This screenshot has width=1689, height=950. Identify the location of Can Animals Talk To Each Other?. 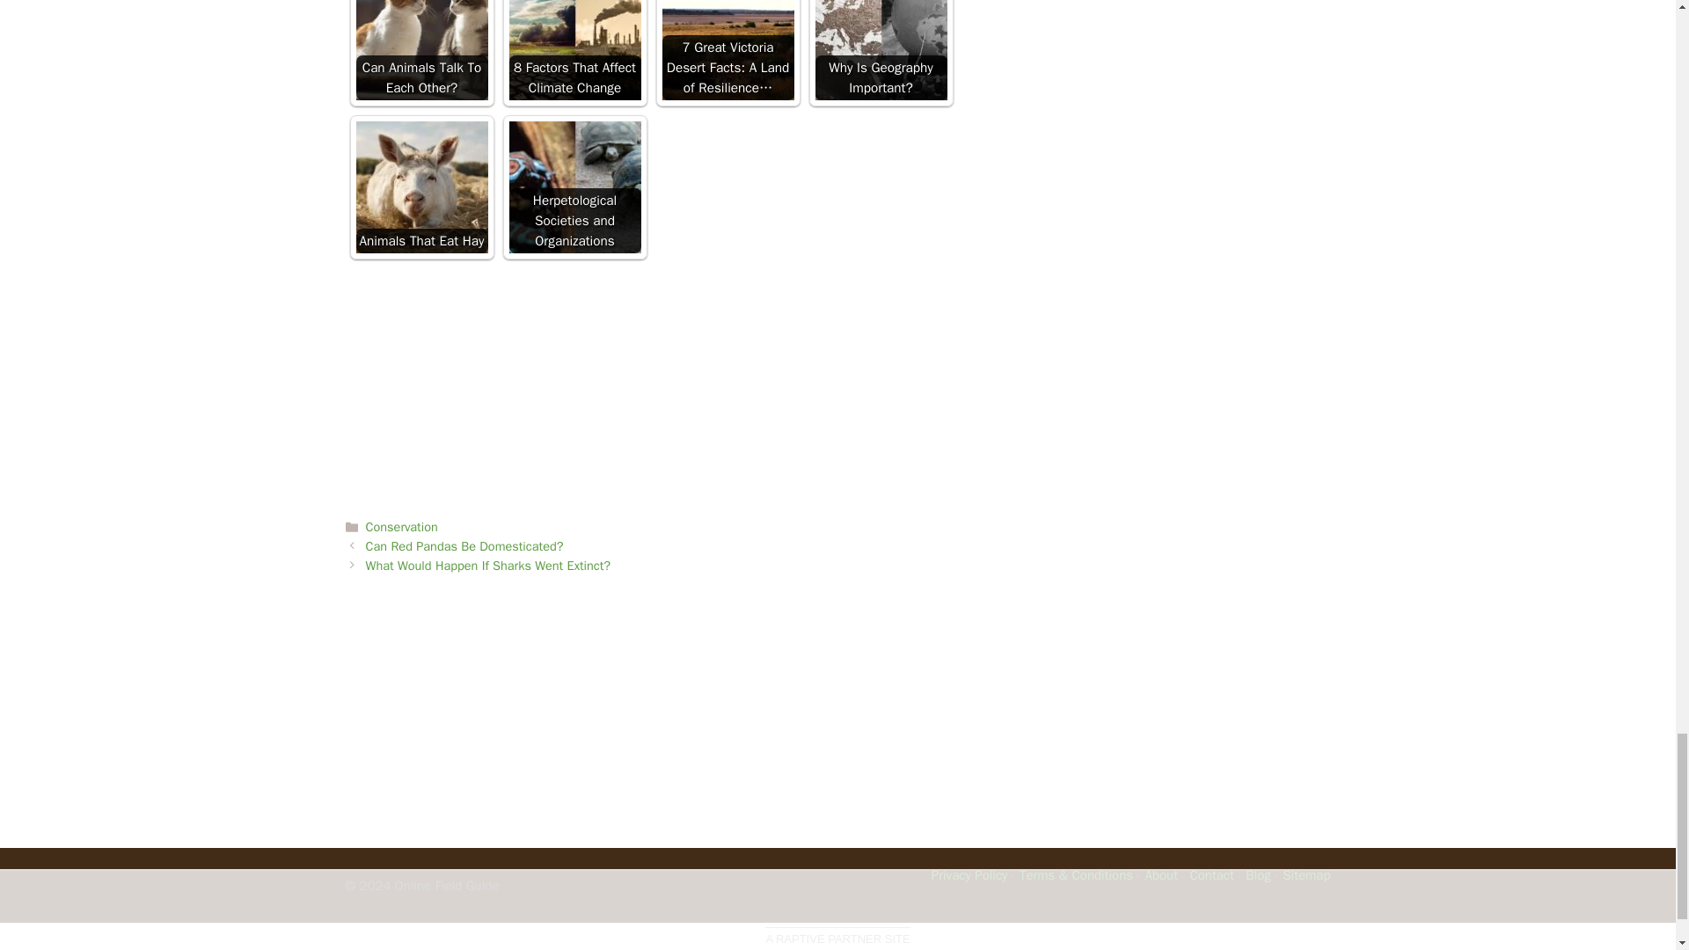
(420, 50).